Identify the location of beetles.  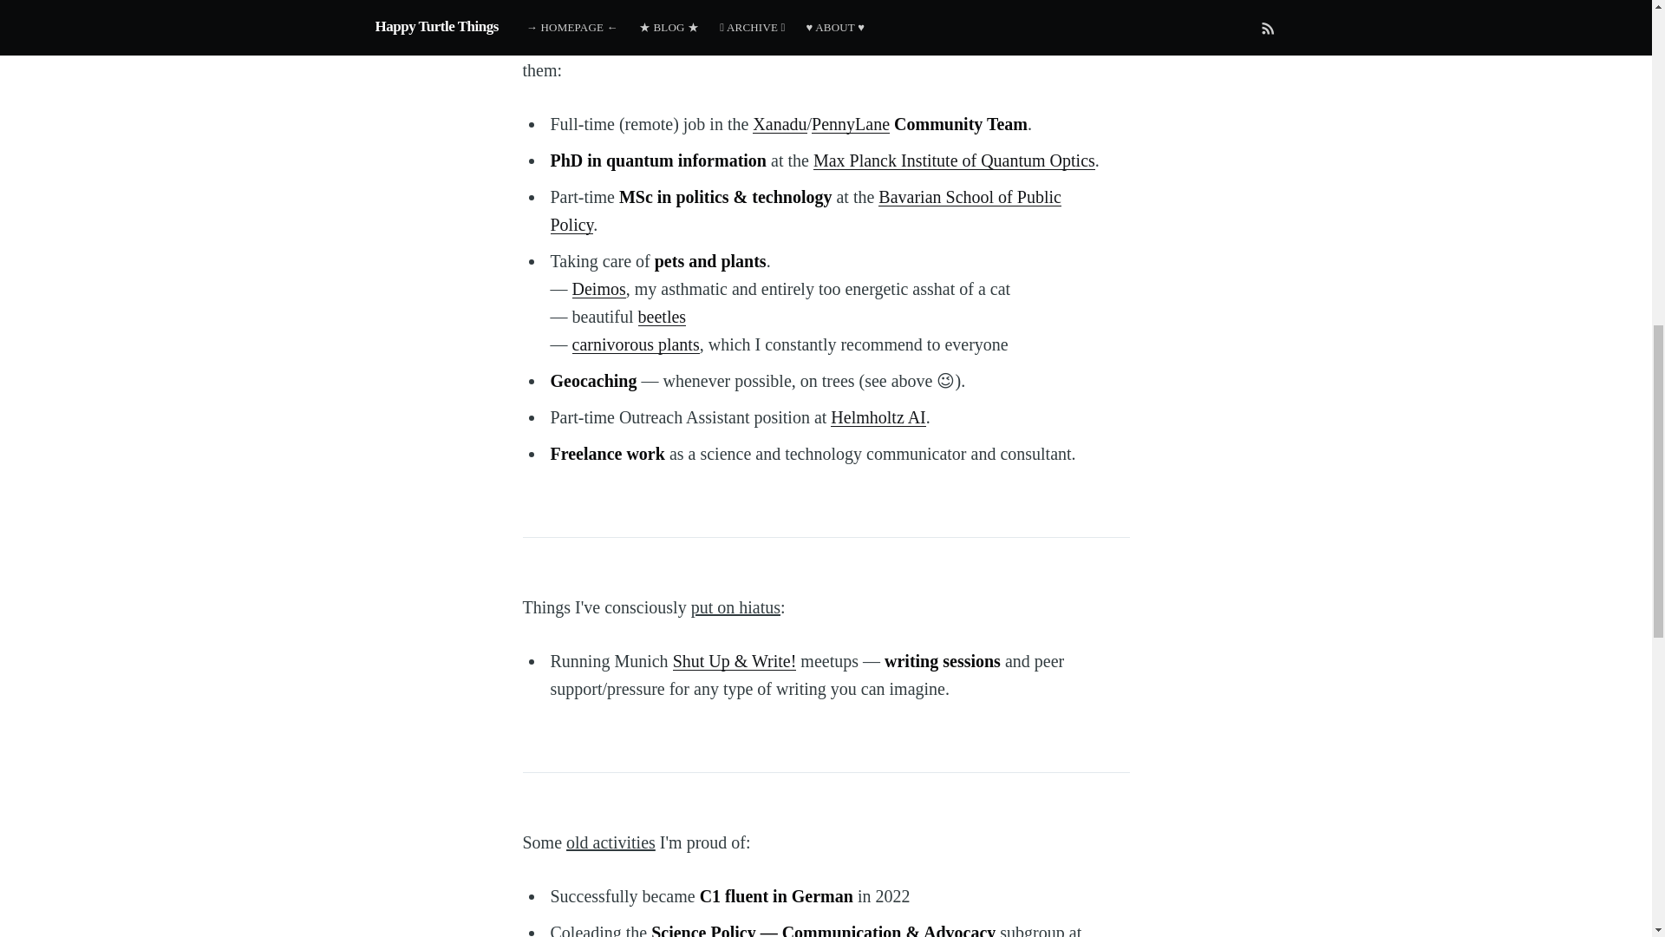
(662, 316).